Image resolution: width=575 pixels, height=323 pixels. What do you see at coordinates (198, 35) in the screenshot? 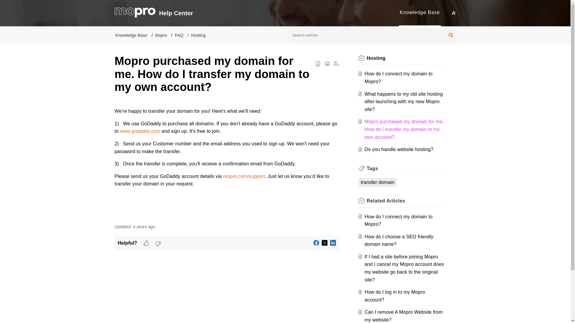
I see `Hosting` at bounding box center [198, 35].